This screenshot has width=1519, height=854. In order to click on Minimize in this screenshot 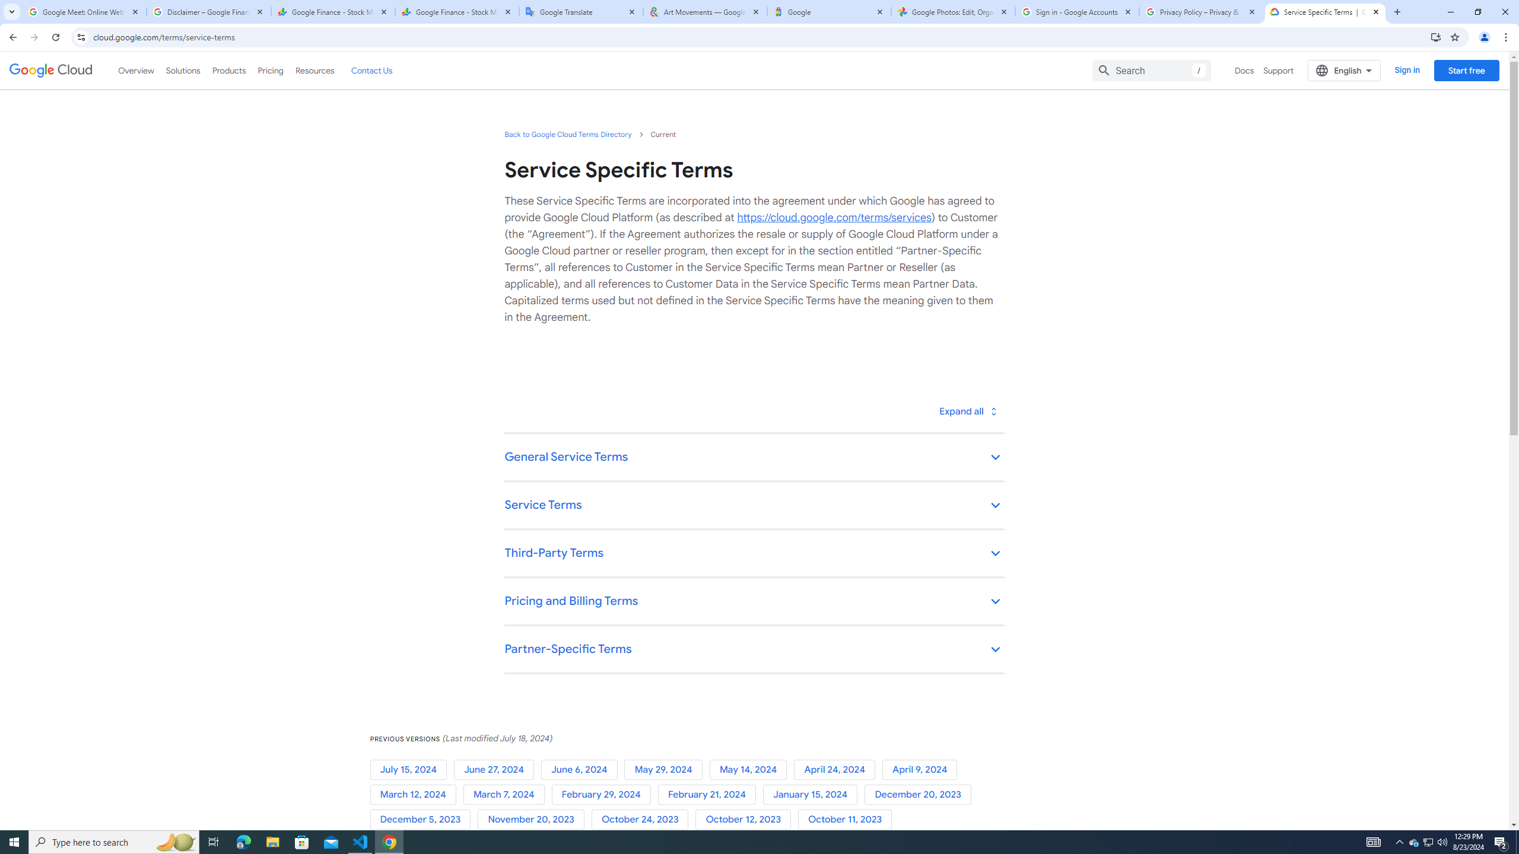, I will do `click(1450, 12)`.